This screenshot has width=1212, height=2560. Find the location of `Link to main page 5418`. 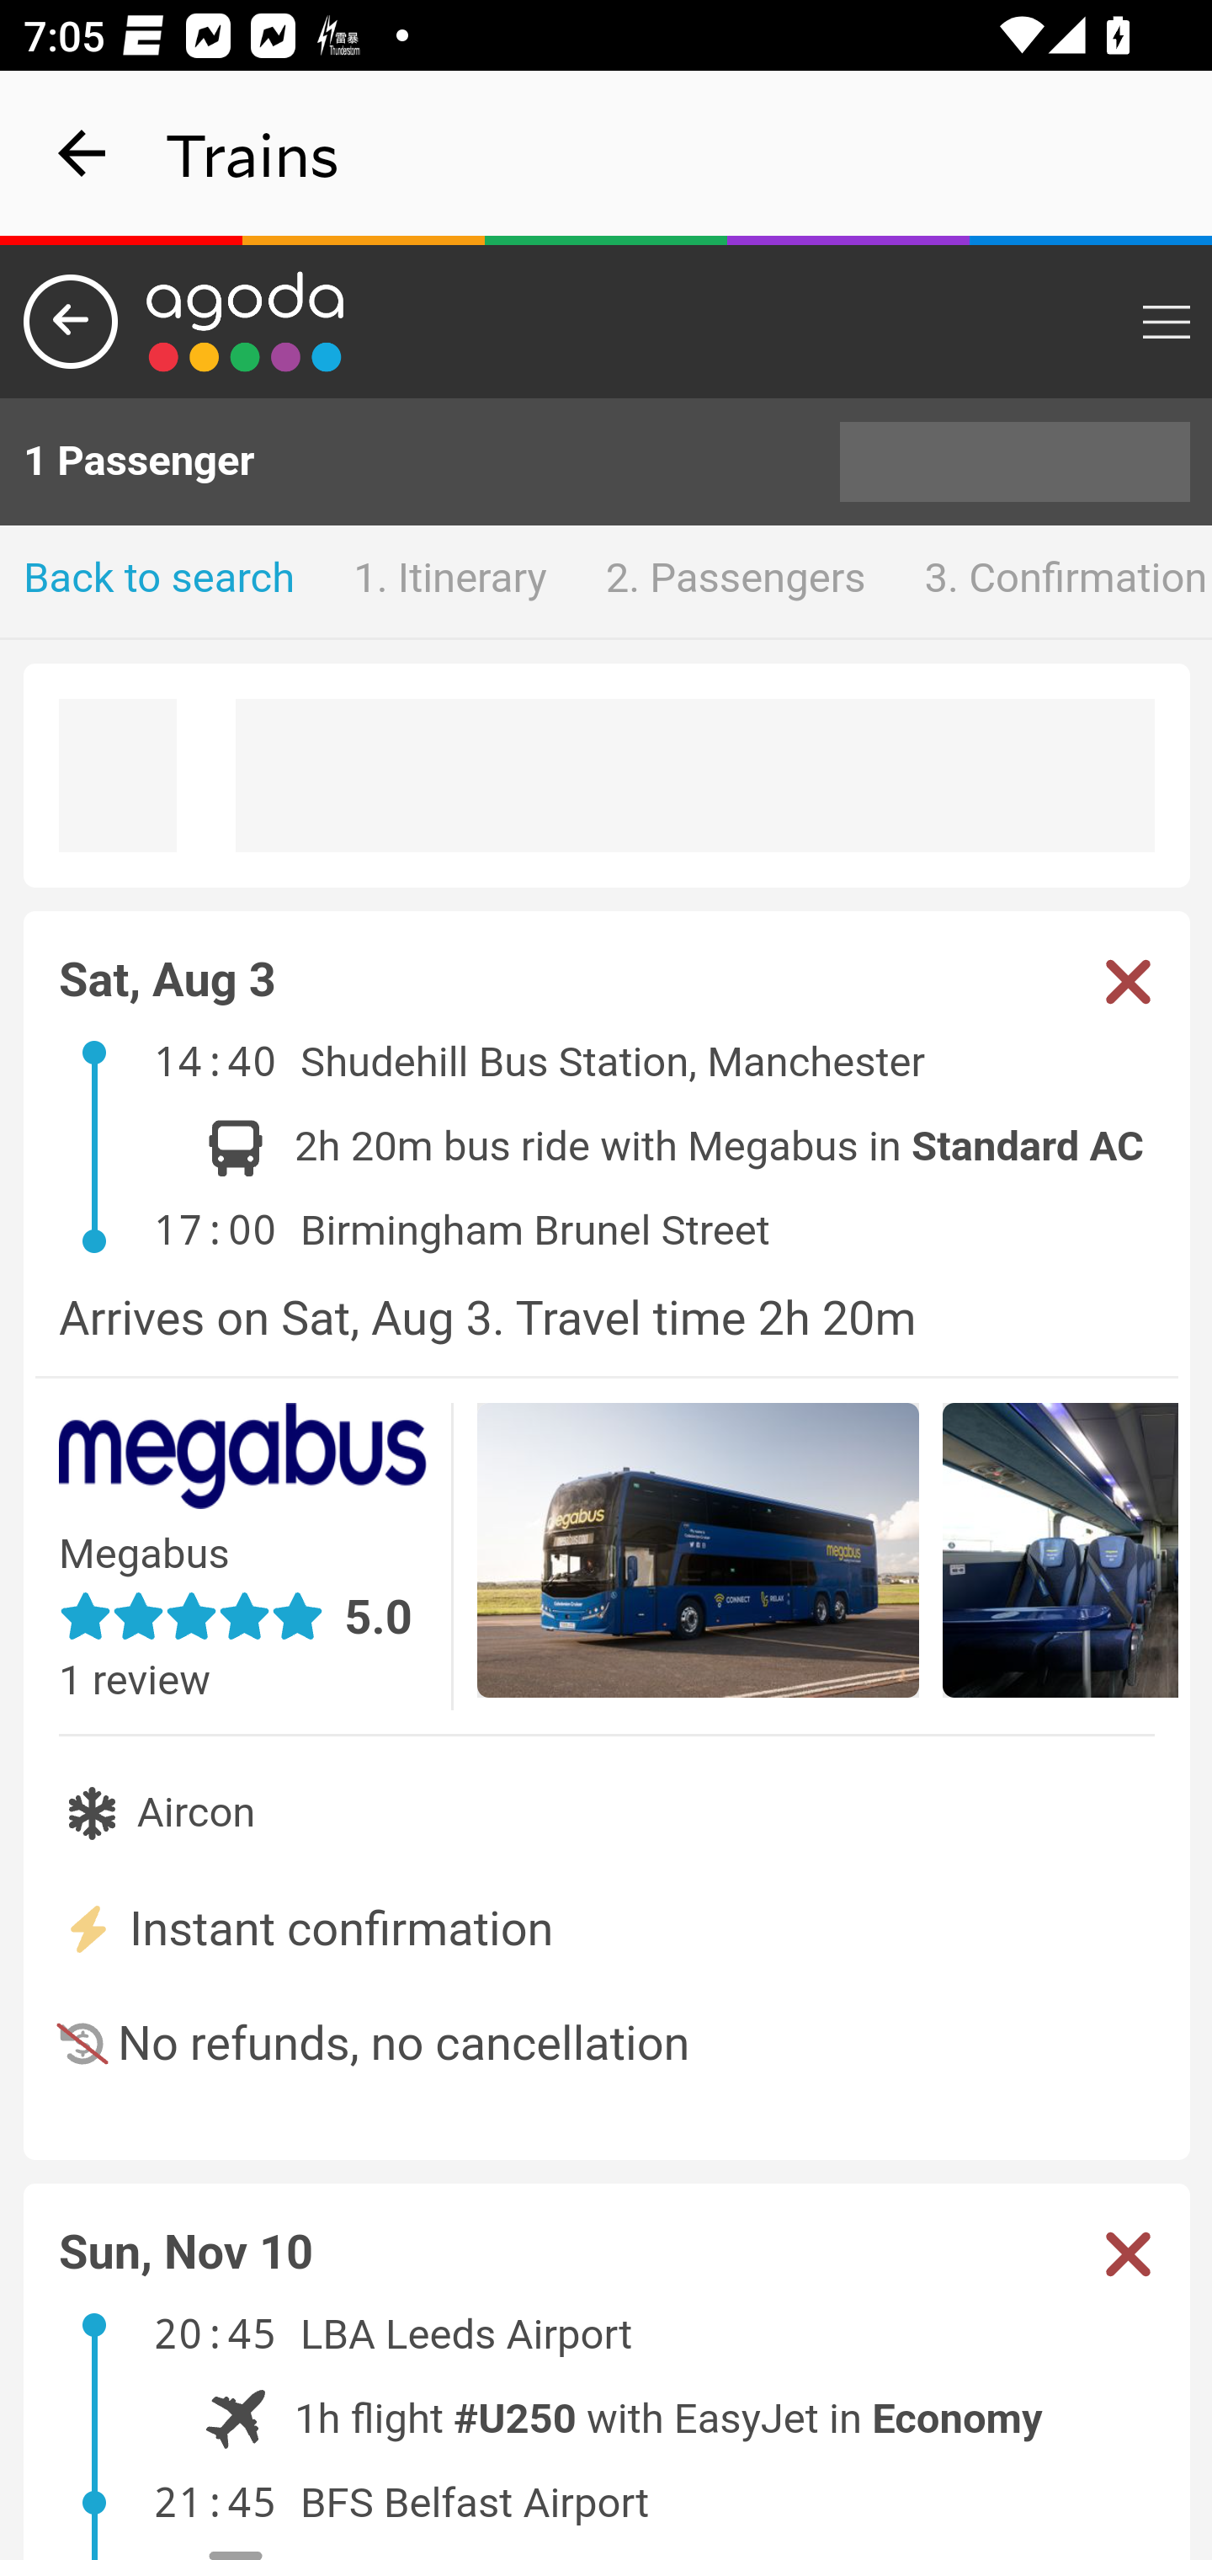

Link to main page 5418 is located at coordinates (246, 322).